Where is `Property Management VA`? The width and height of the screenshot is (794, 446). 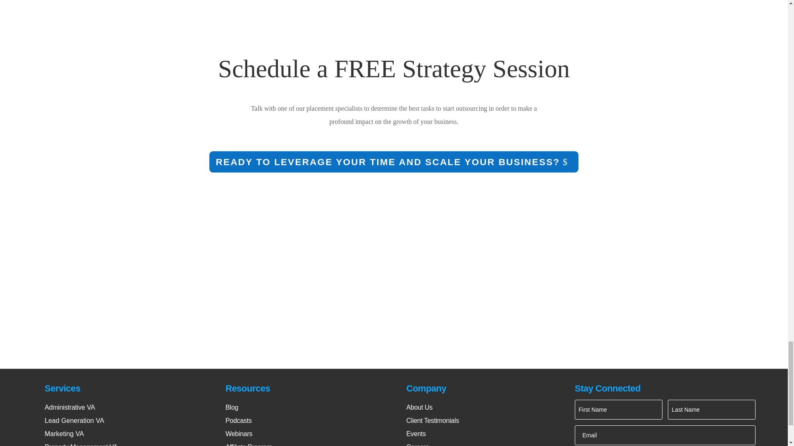
Property Management VA is located at coordinates (81, 444).